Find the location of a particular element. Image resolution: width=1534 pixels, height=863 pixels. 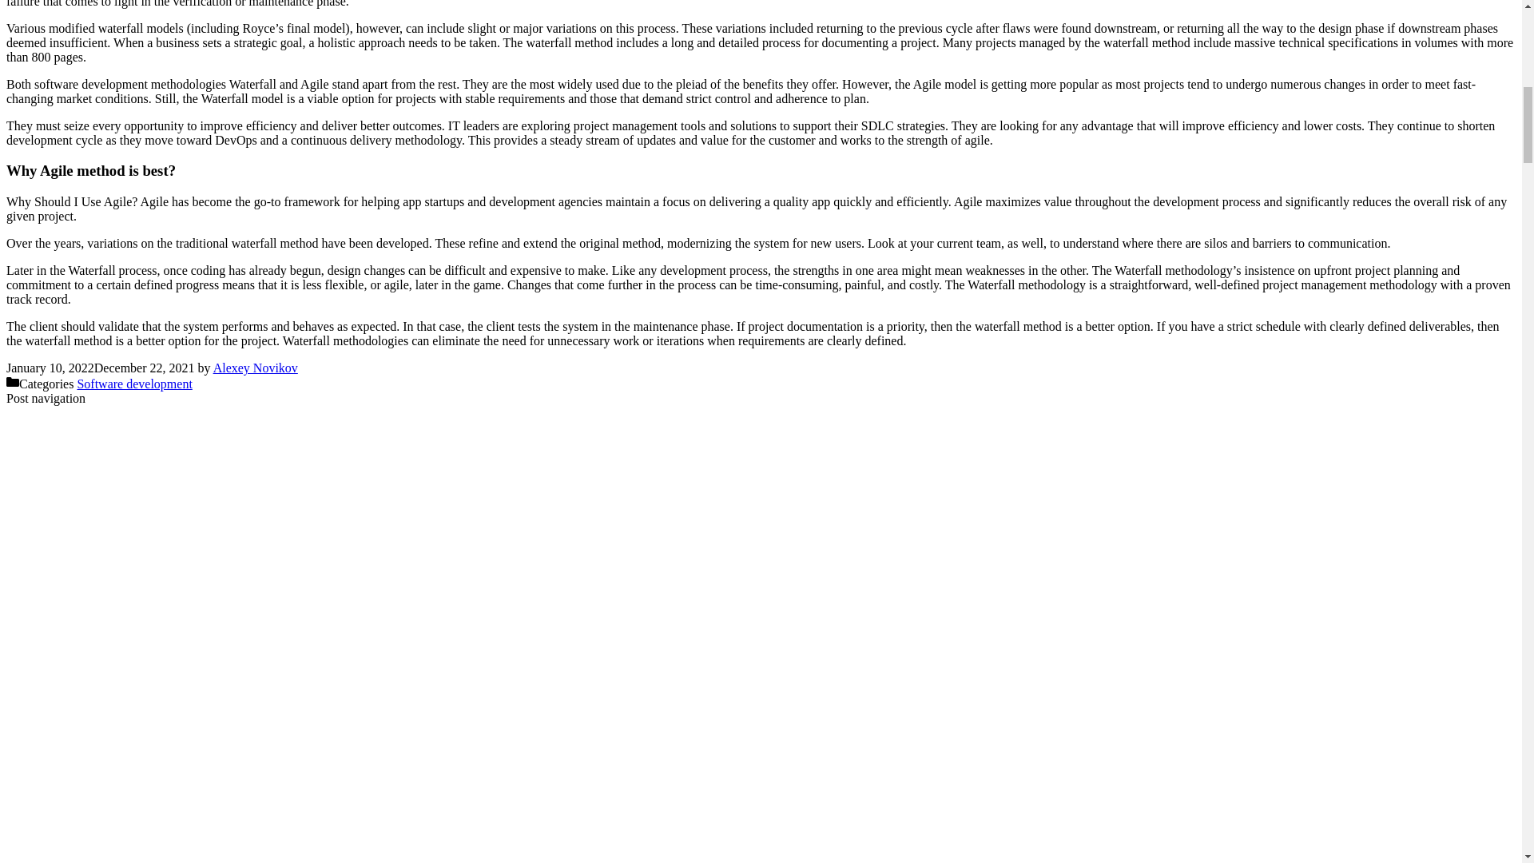

Software development is located at coordinates (134, 384).